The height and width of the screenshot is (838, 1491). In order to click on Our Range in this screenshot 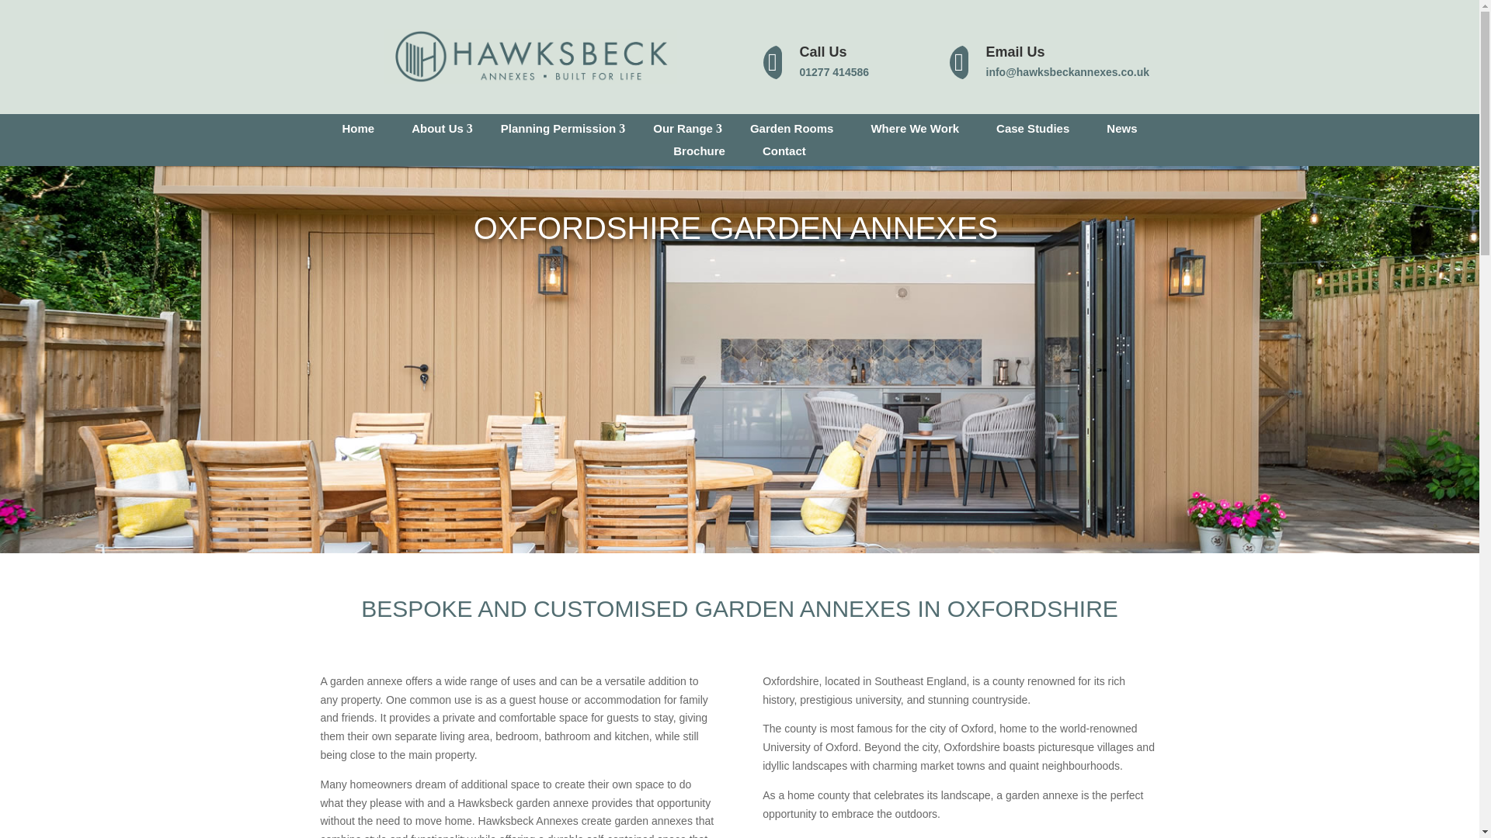, I will do `click(683, 128)`.